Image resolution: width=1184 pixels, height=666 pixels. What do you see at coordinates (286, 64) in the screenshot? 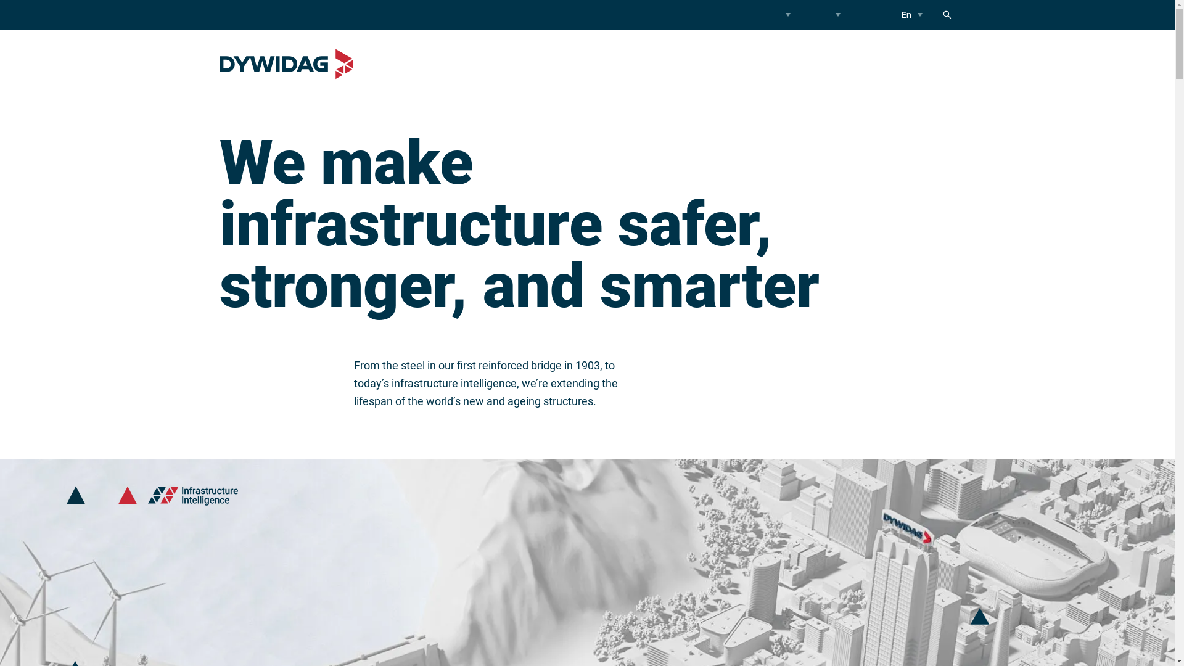
I see `Dywidag` at bounding box center [286, 64].